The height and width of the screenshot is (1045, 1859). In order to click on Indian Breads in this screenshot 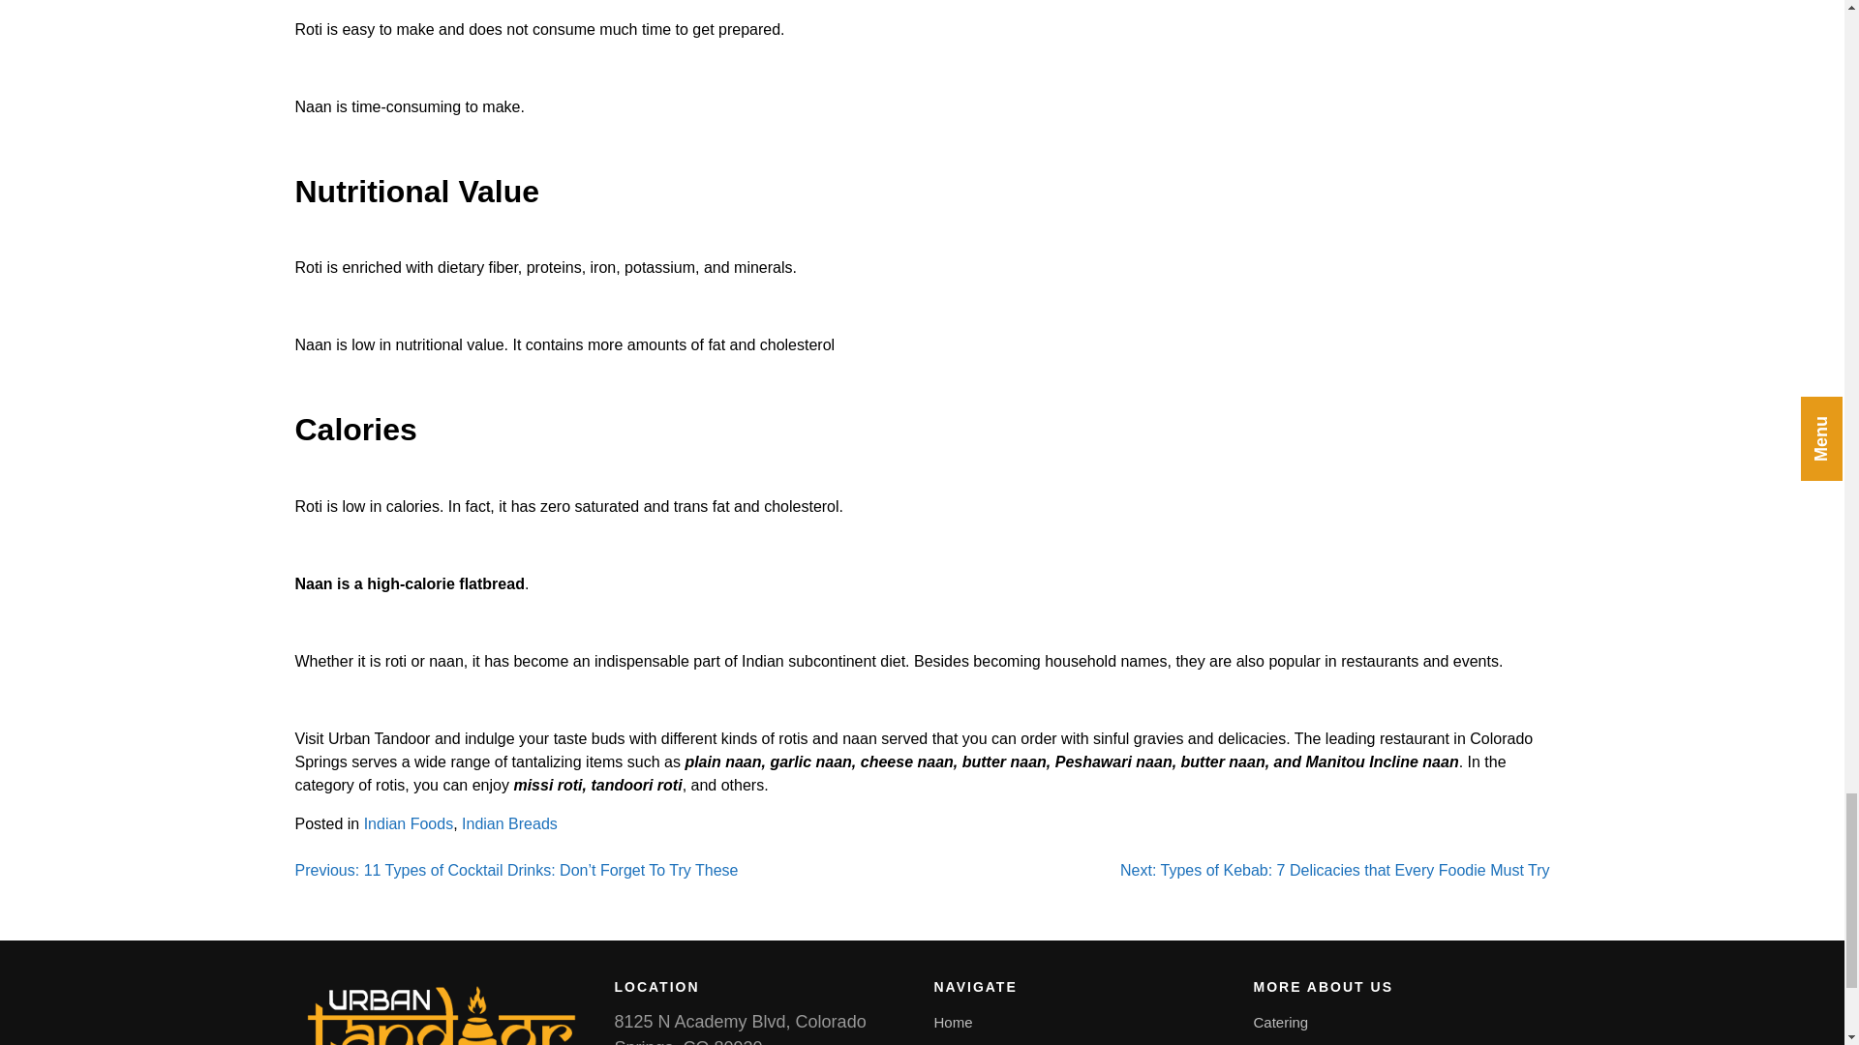, I will do `click(509, 823)`.